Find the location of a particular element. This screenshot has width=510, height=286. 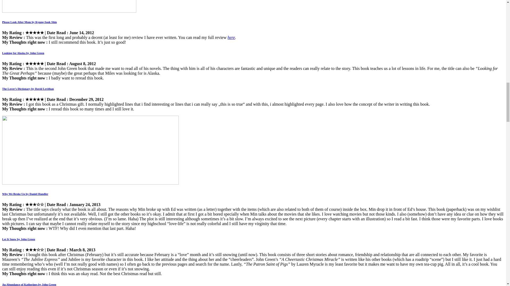

An Abundance of Katherines by John Green is located at coordinates (29, 284).